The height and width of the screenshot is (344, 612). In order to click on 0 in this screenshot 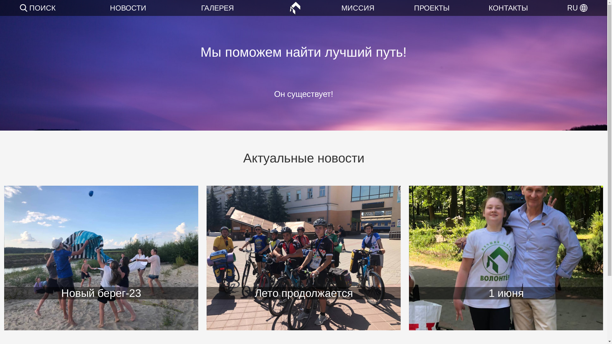, I will do `click(8, 8)`.